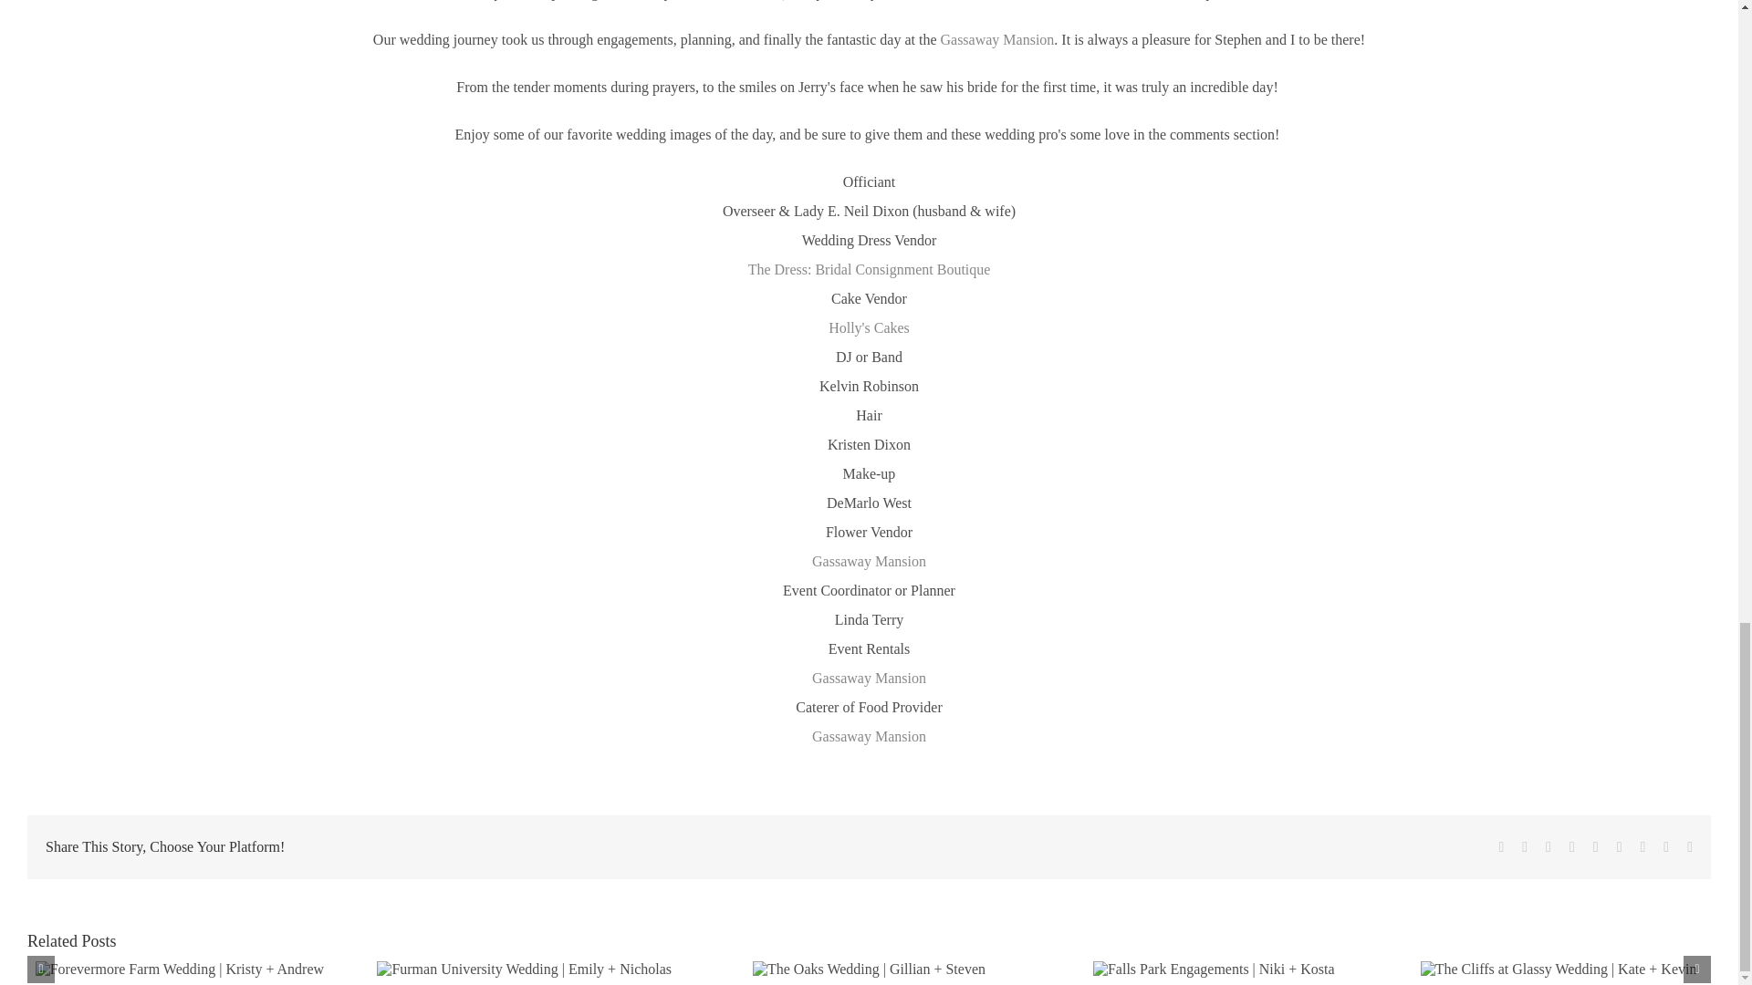 The image size is (1752, 985). What do you see at coordinates (869, 678) in the screenshot?
I see `Gassaway Mansion` at bounding box center [869, 678].